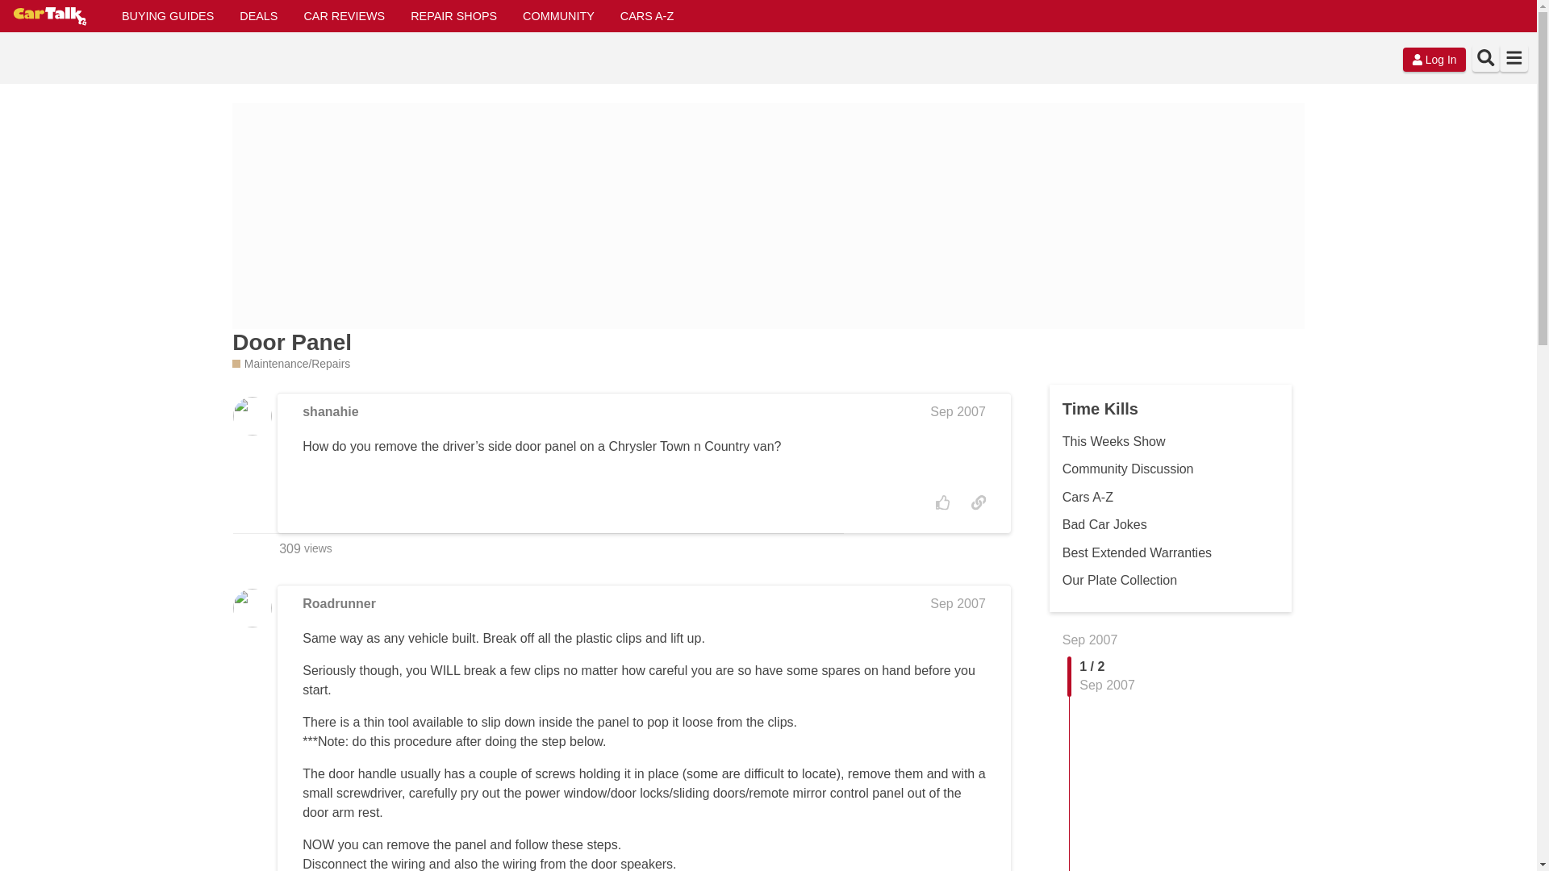 The height and width of the screenshot is (871, 1549). What do you see at coordinates (943, 502) in the screenshot?
I see `like this post` at bounding box center [943, 502].